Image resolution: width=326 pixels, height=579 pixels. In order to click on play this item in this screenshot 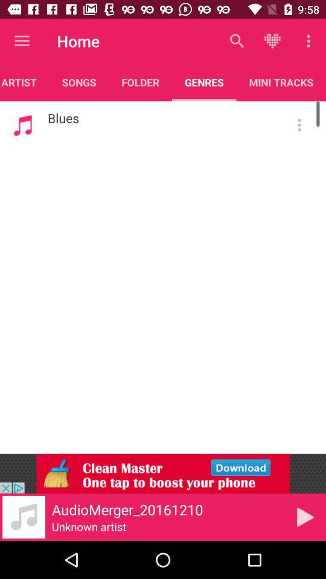, I will do `click(305, 517)`.